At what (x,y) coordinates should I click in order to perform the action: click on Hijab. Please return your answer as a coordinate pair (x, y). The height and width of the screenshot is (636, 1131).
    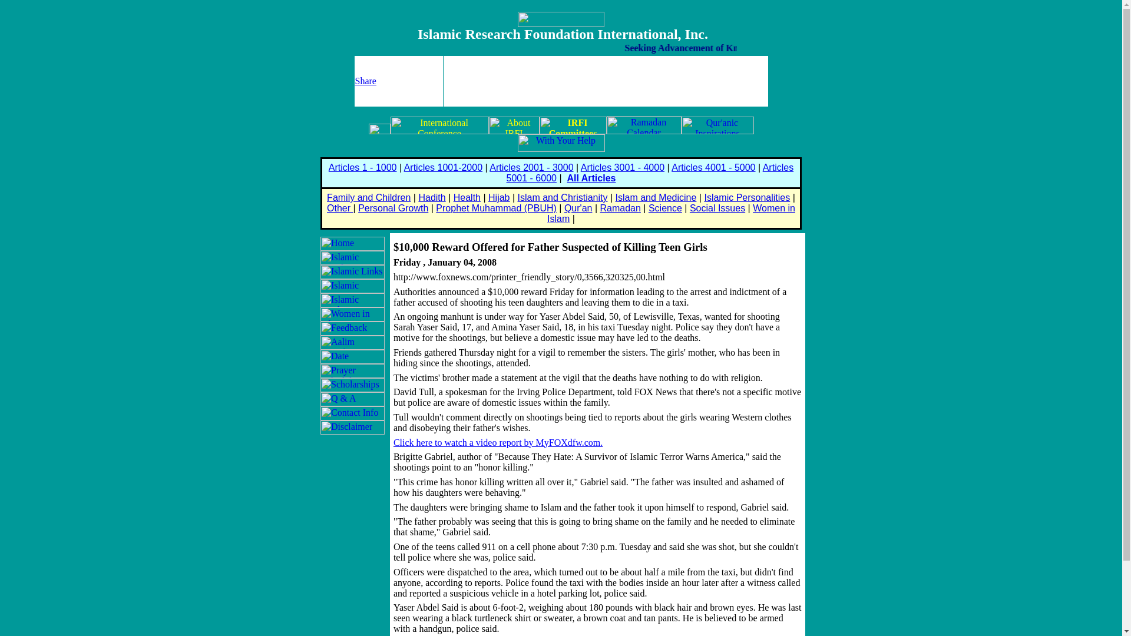
    Looking at the image, I should click on (499, 198).